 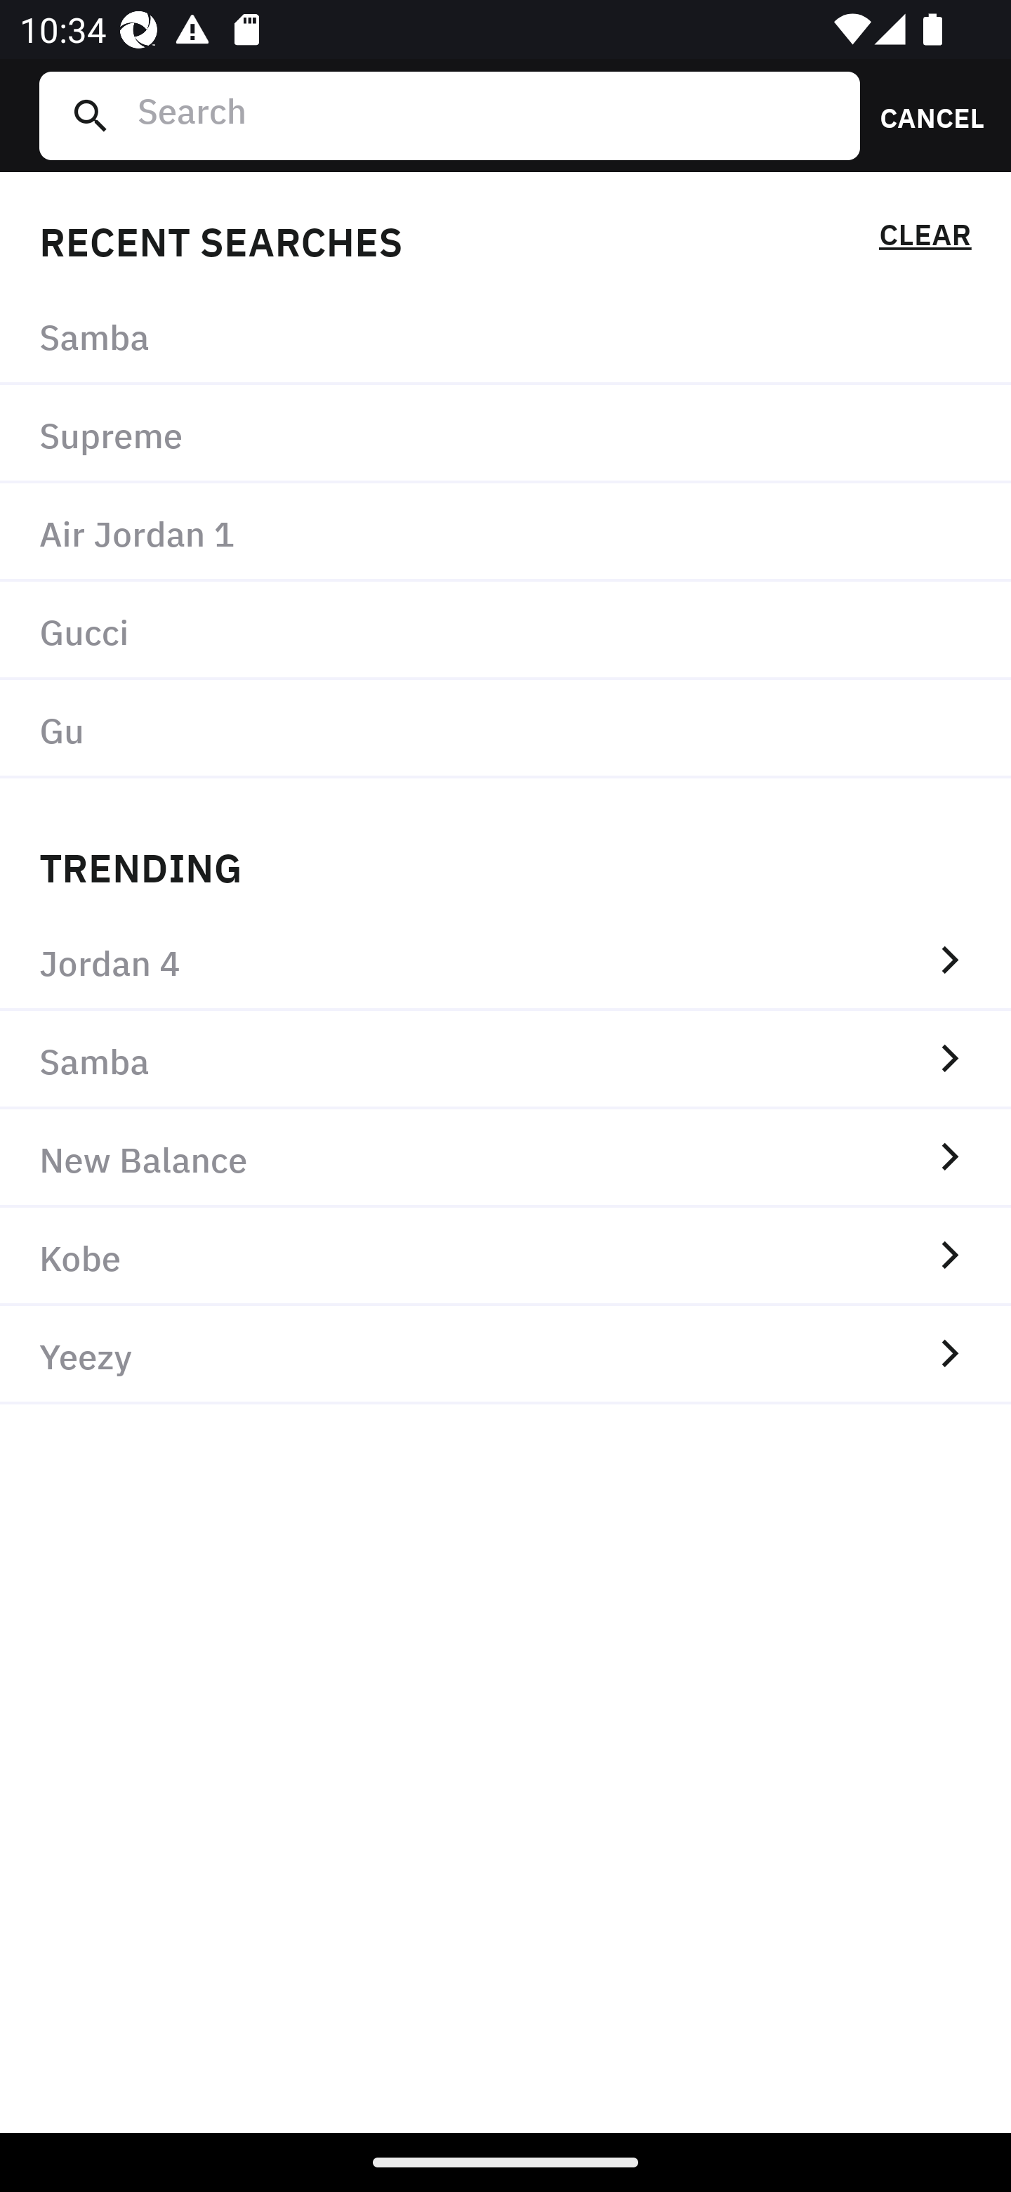 I want to click on Yeezy , so click(x=505, y=1355).